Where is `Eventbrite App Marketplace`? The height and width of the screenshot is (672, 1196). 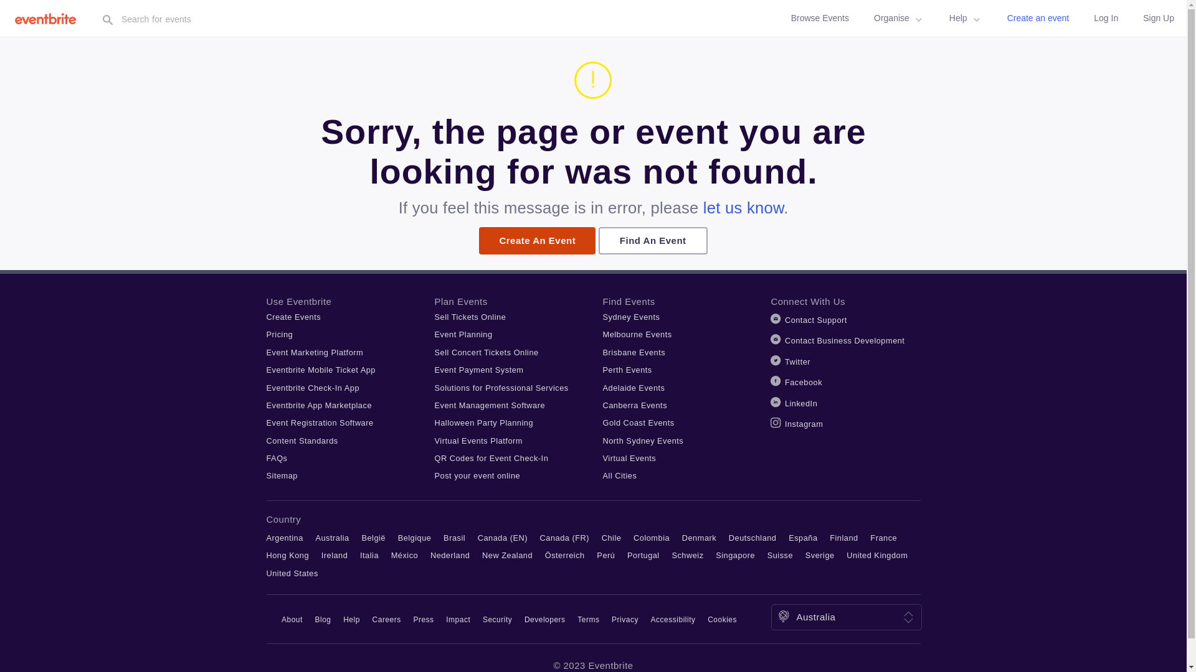 Eventbrite App Marketplace is located at coordinates (320, 406).